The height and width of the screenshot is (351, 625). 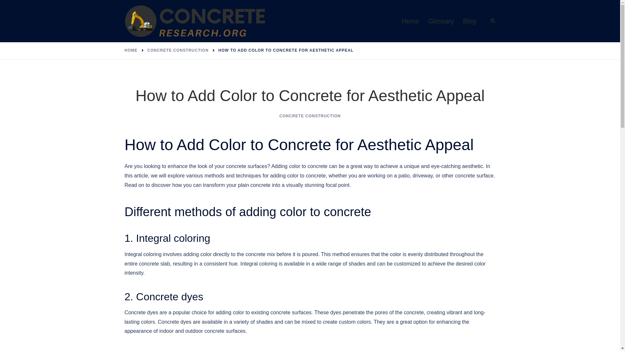 What do you see at coordinates (310, 116) in the screenshot?
I see `CONCRETE CONSTRUCTION` at bounding box center [310, 116].